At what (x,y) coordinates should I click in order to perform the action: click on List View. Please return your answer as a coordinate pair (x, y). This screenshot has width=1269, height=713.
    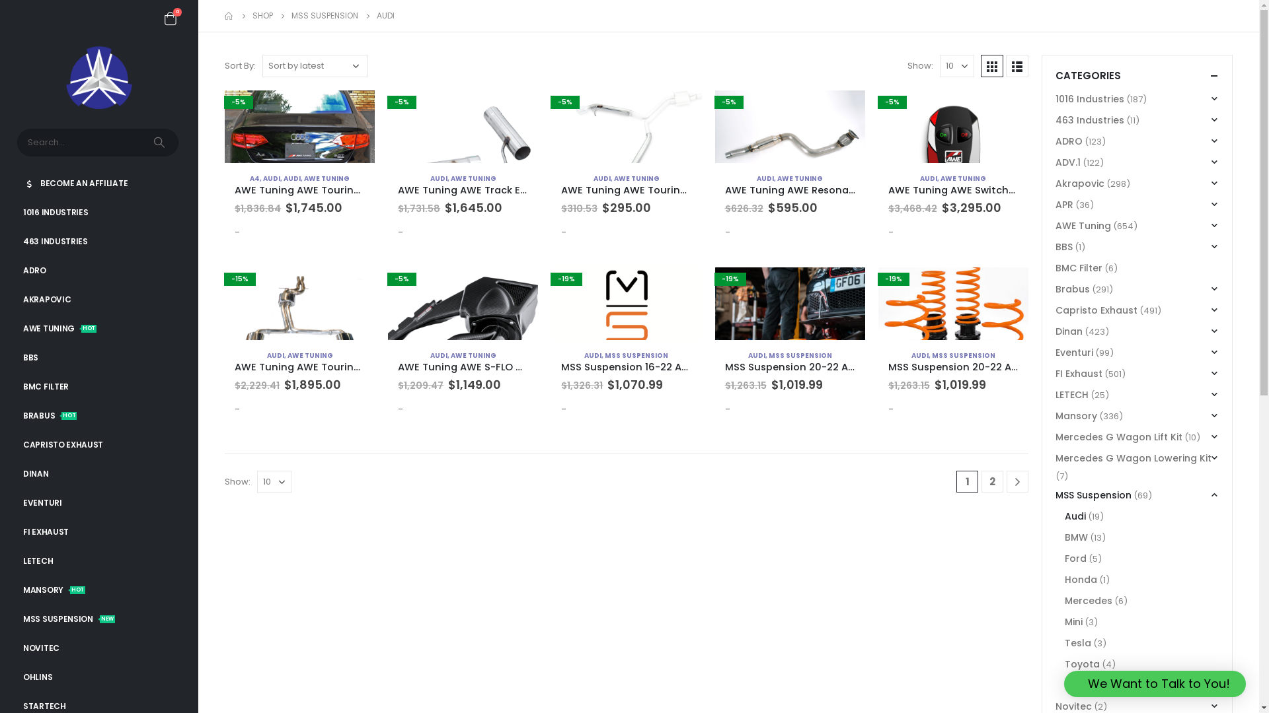
    Looking at the image, I should click on (1017, 66).